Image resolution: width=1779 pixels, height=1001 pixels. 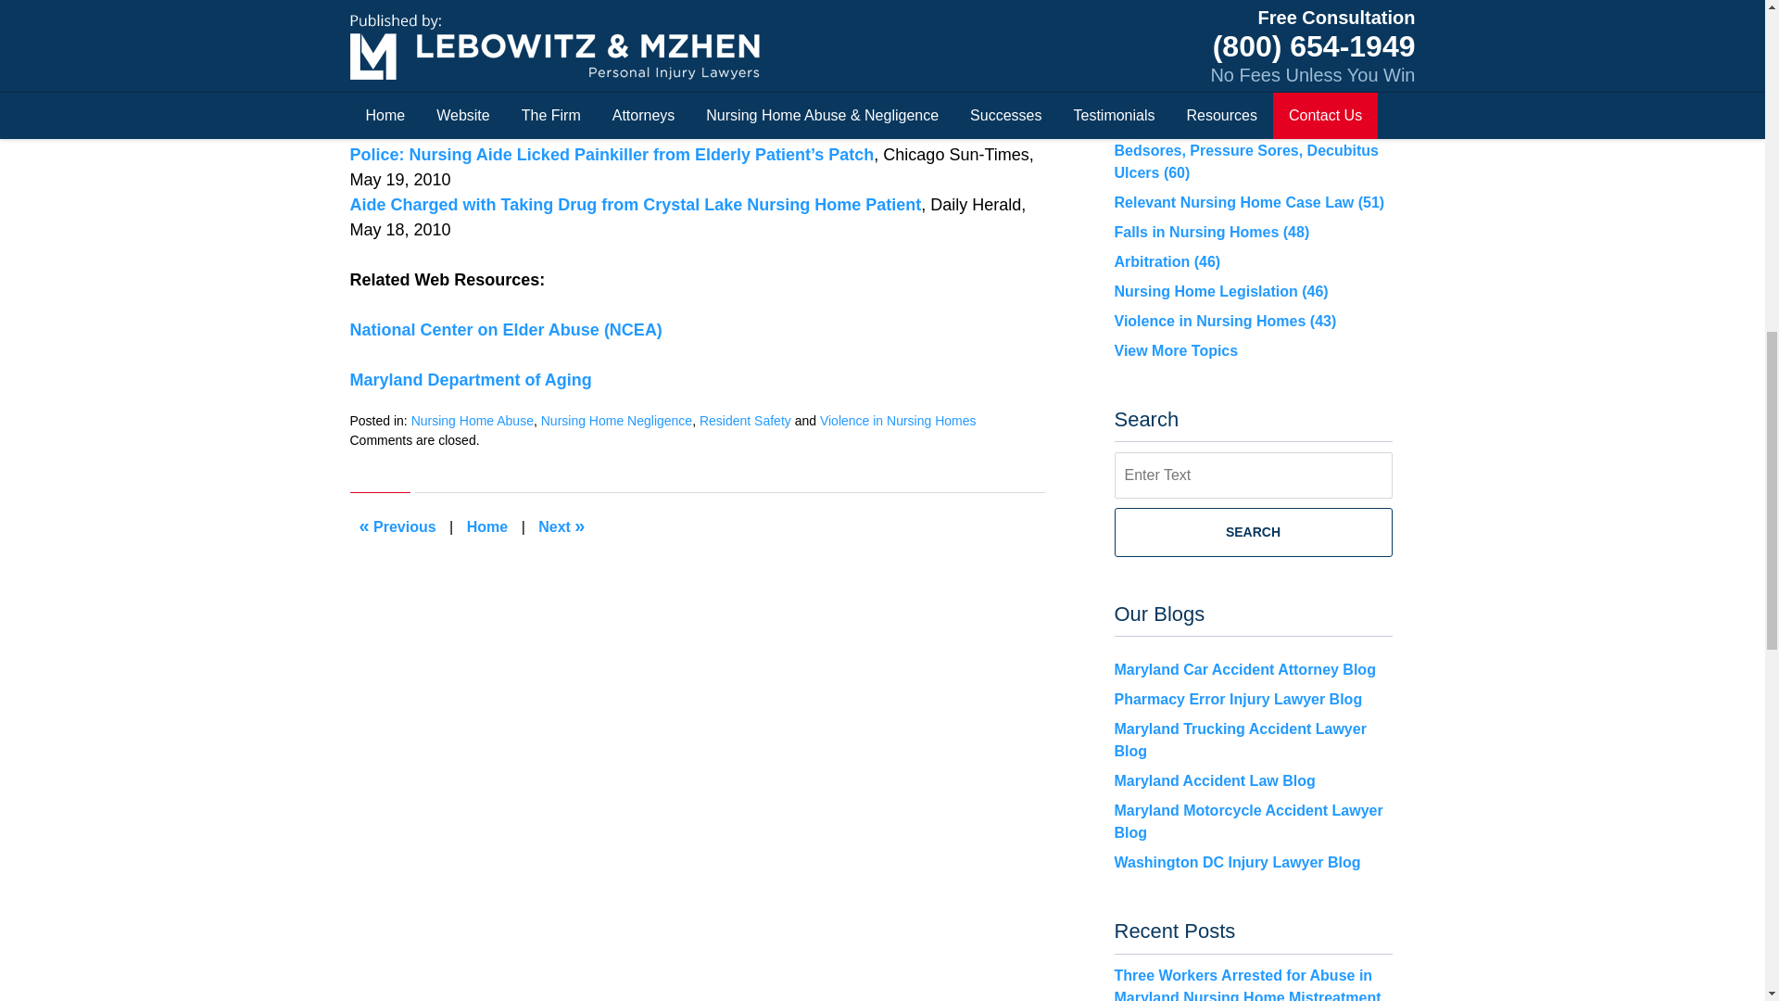 I want to click on Resident Safety, so click(x=745, y=421).